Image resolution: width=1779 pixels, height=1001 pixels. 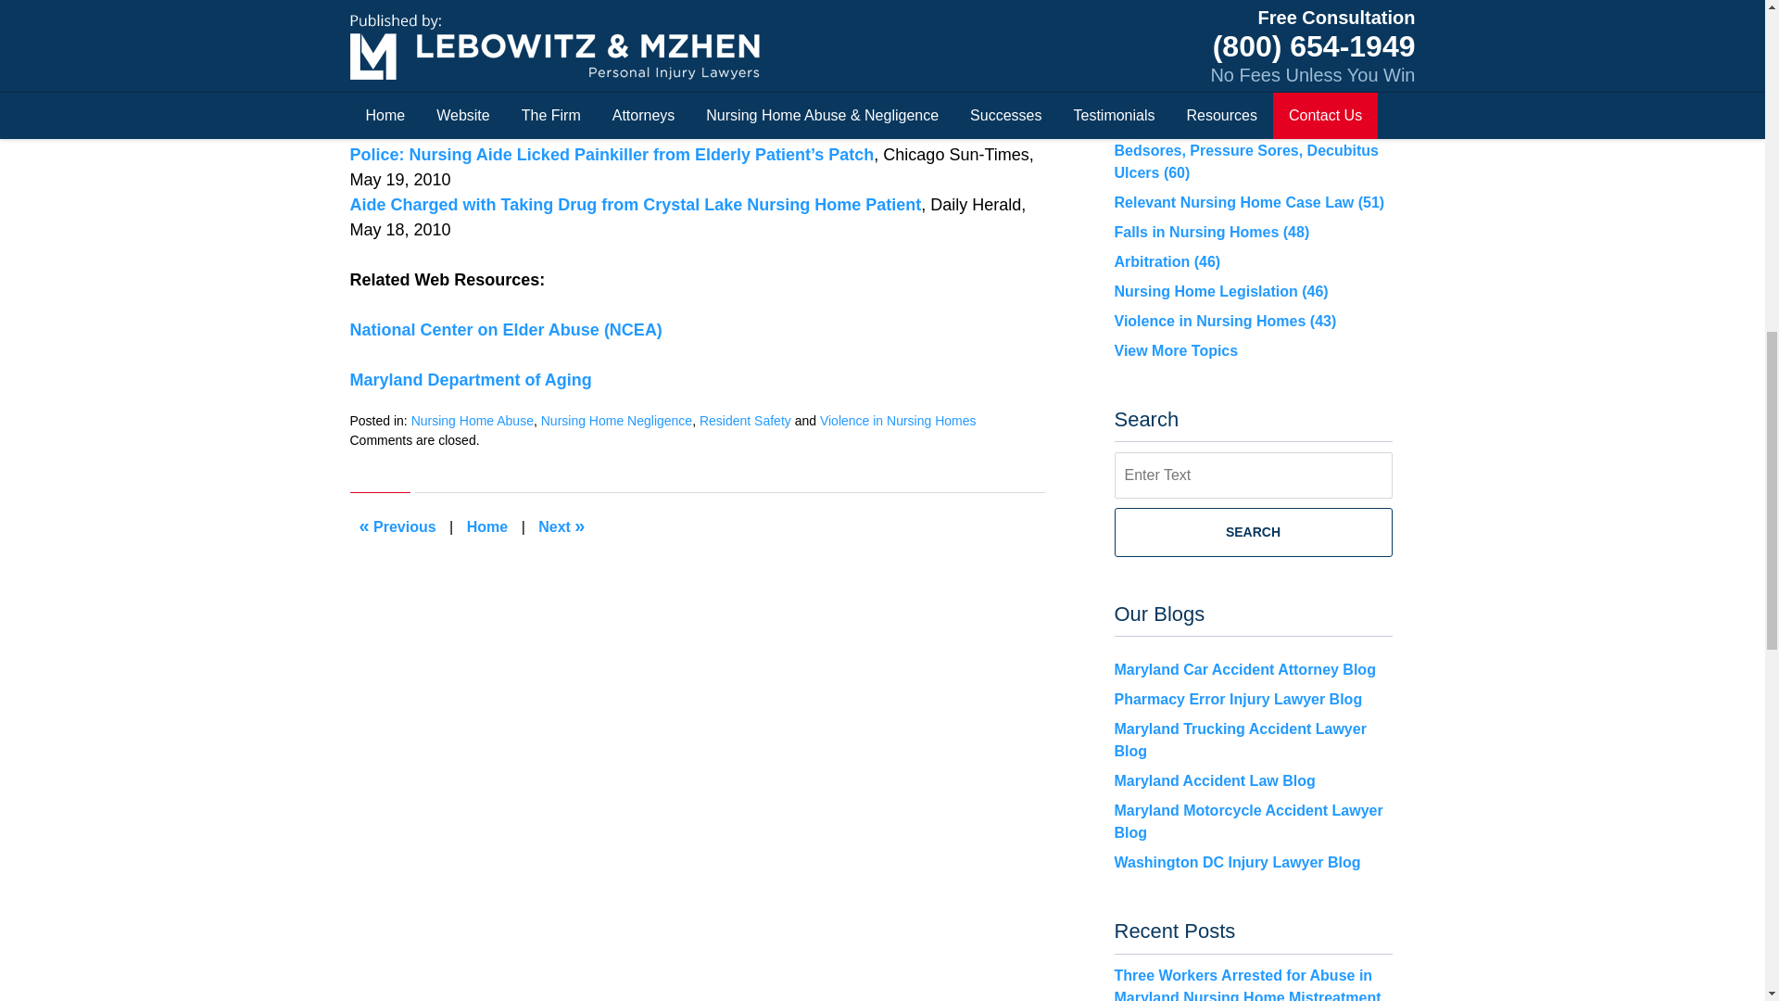 I want to click on Resident Safety, so click(x=745, y=421).